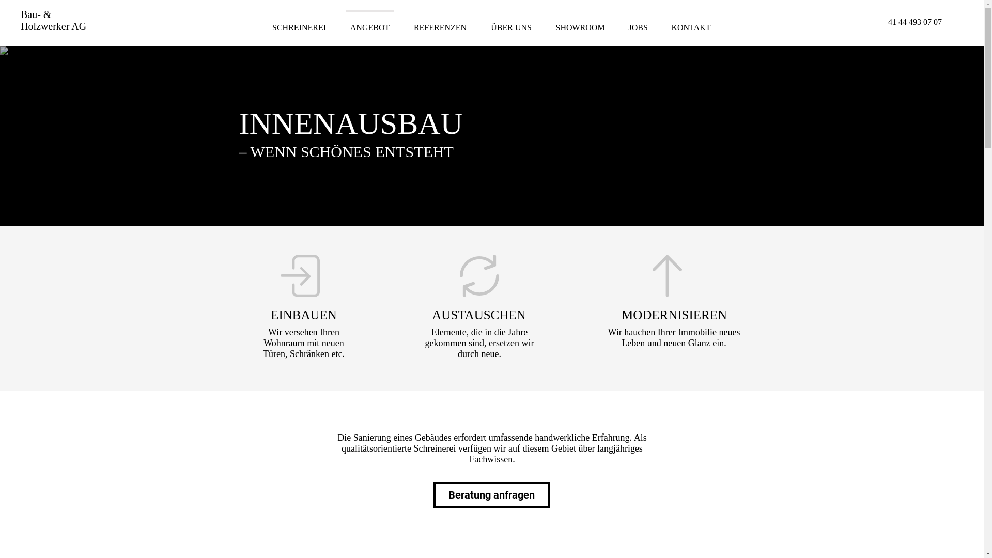 Image resolution: width=992 pixels, height=558 pixels. Describe the element at coordinates (580, 23) in the screenshot. I see `SHOWROOM` at that location.